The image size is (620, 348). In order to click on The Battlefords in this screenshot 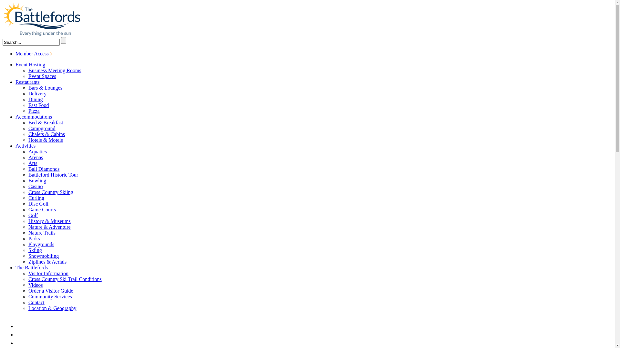, I will do `click(32, 267)`.